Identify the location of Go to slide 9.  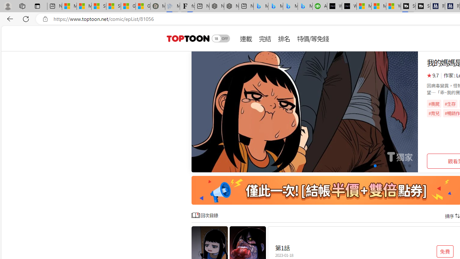
(403, 166).